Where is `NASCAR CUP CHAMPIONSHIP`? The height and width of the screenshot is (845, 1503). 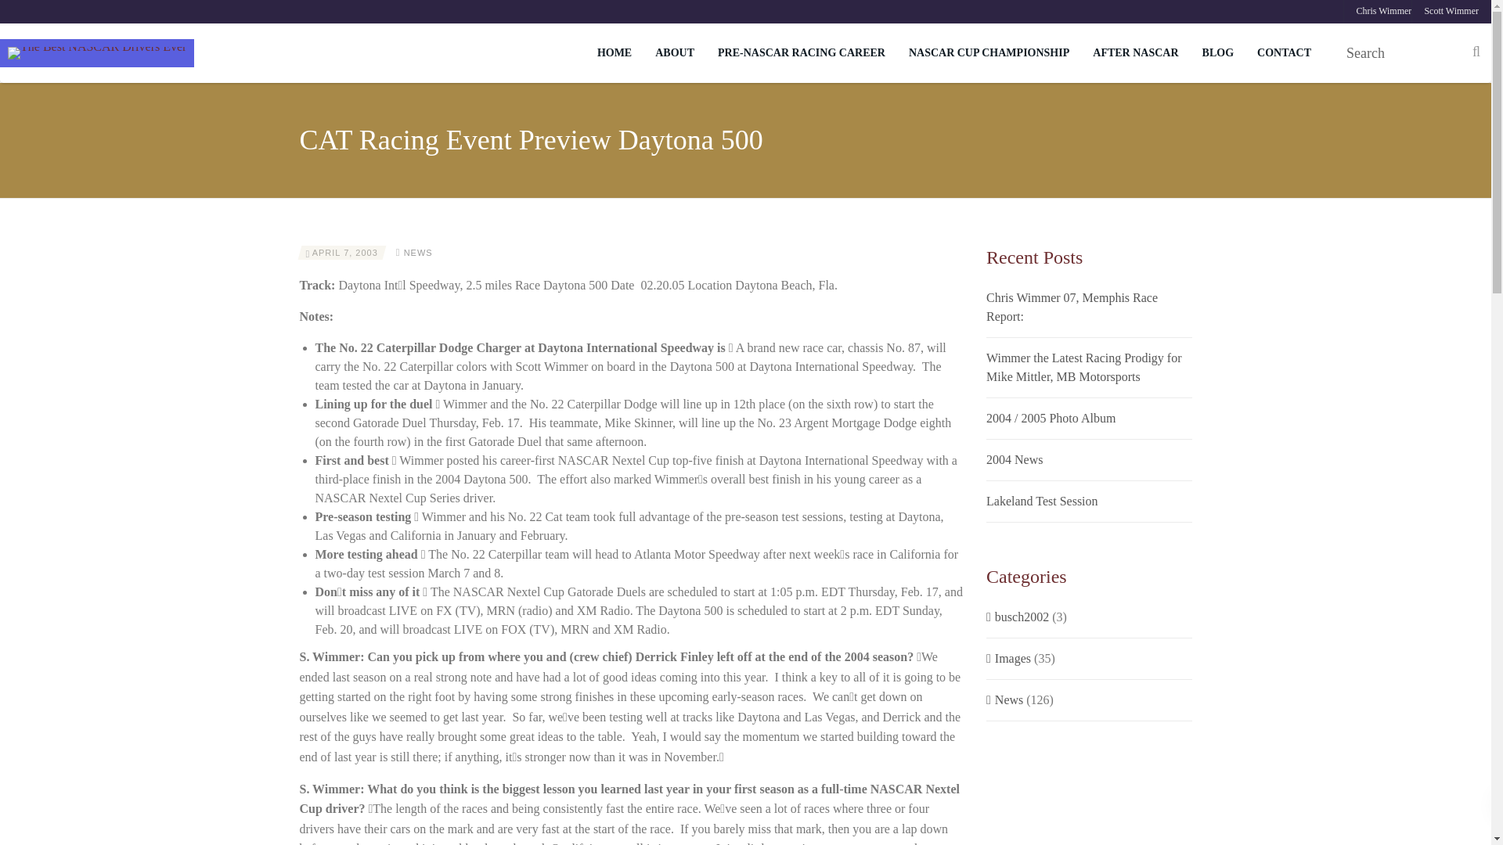
NASCAR CUP CHAMPIONSHIP is located at coordinates (989, 53).